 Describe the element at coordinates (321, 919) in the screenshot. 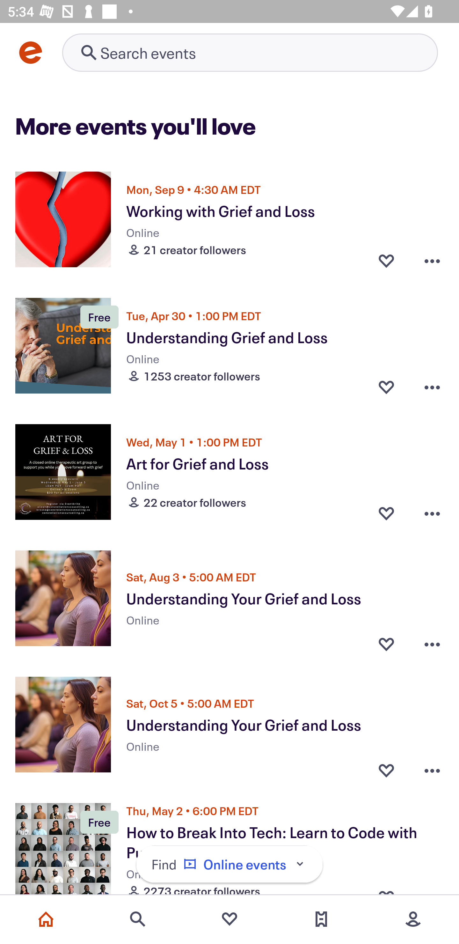

I see `Tickets` at that location.